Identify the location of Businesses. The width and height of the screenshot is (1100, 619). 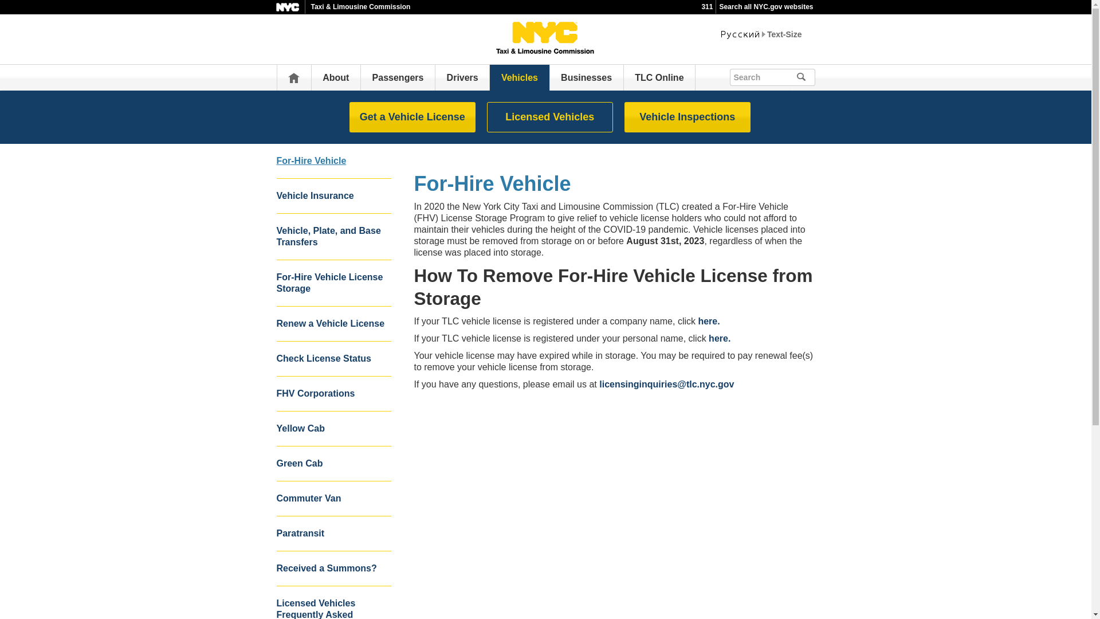
(586, 77).